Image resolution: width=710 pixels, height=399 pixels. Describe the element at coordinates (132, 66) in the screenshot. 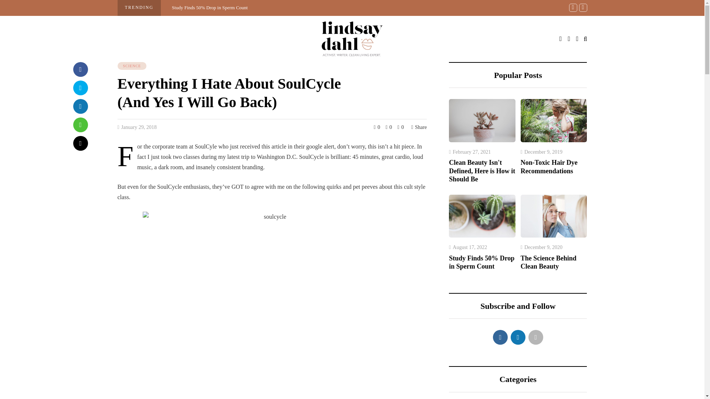

I see `SCIENCE` at that location.